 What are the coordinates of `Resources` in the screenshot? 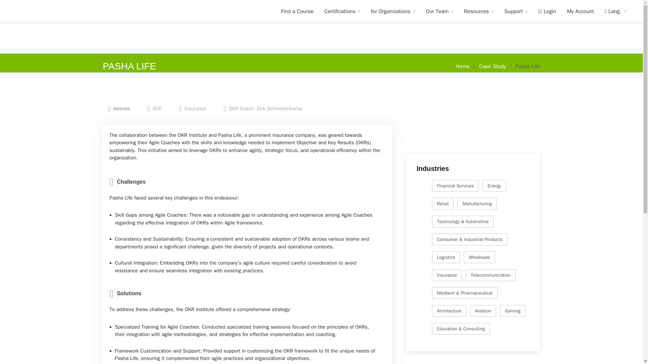 It's located at (479, 11).